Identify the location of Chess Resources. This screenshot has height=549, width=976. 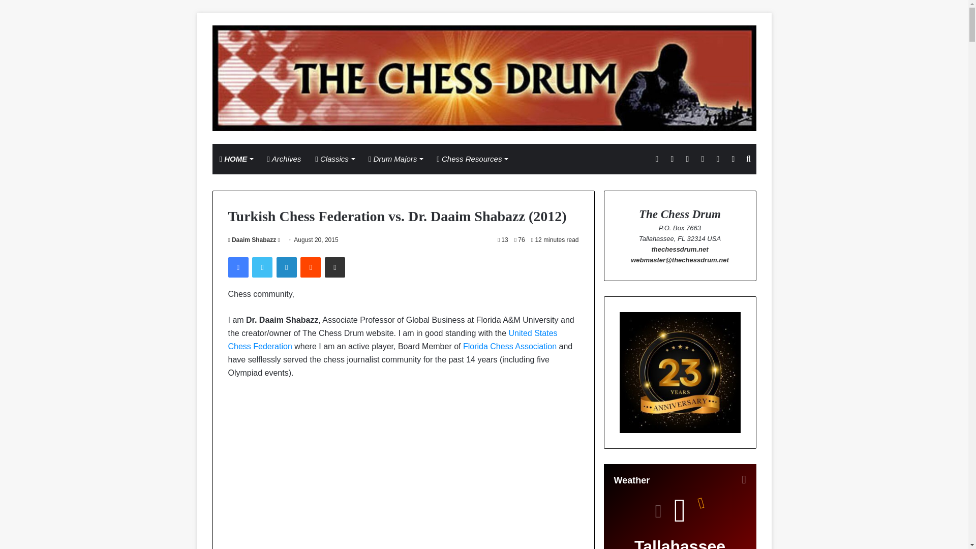
(472, 159).